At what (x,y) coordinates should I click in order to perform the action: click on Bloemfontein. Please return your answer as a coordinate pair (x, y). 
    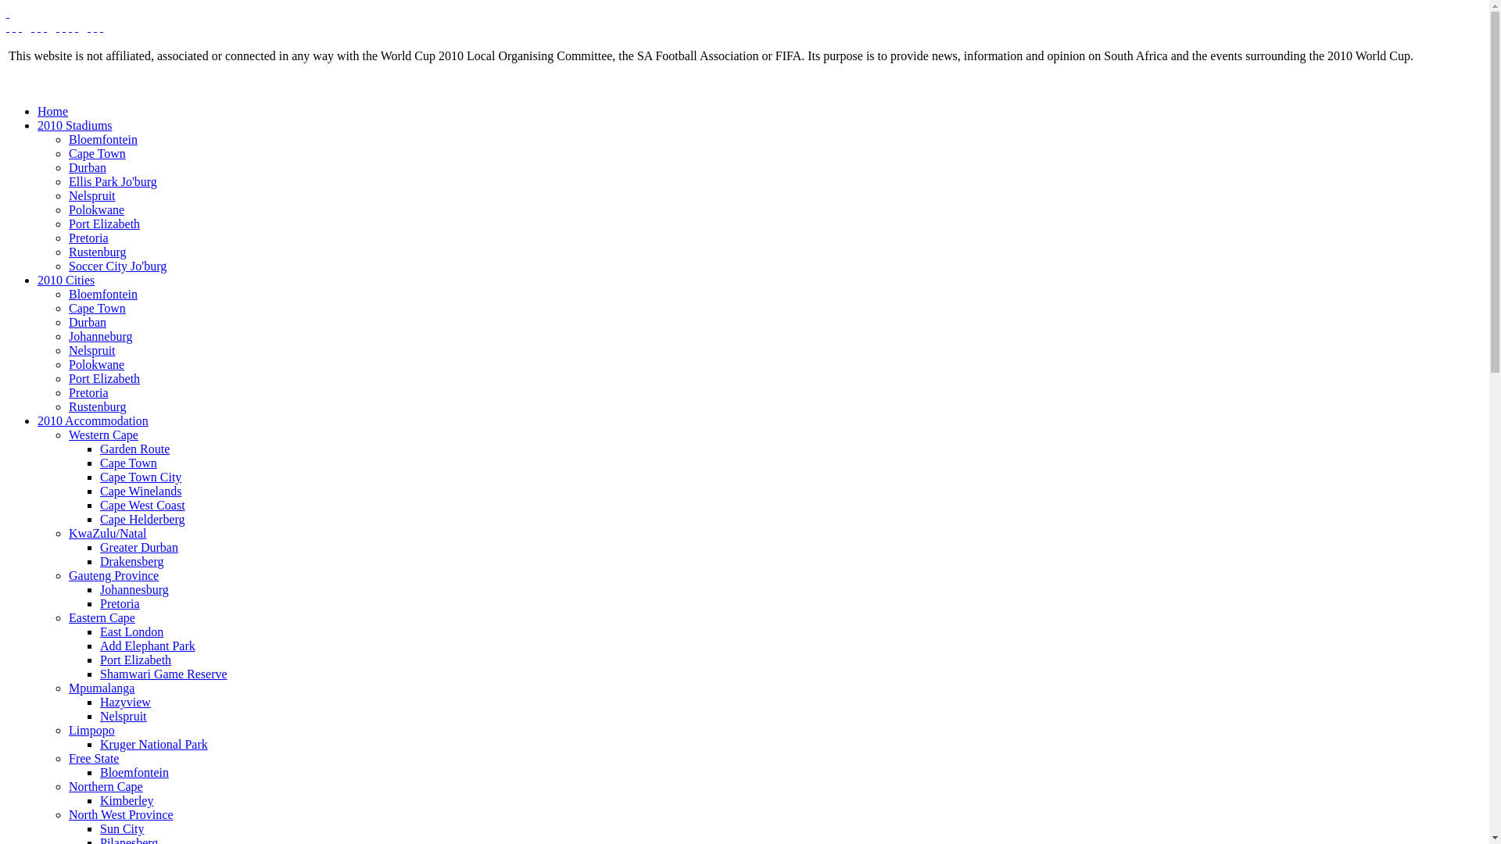
    Looking at the image, I should click on (103, 139).